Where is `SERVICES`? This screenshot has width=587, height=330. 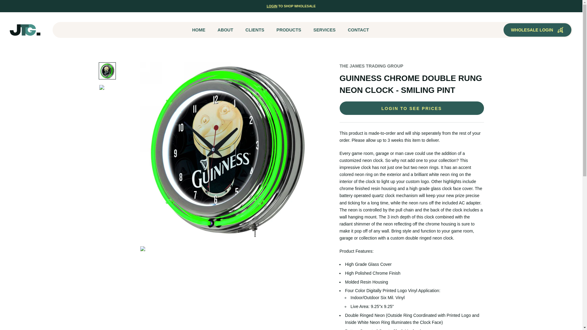 SERVICES is located at coordinates (325, 30).